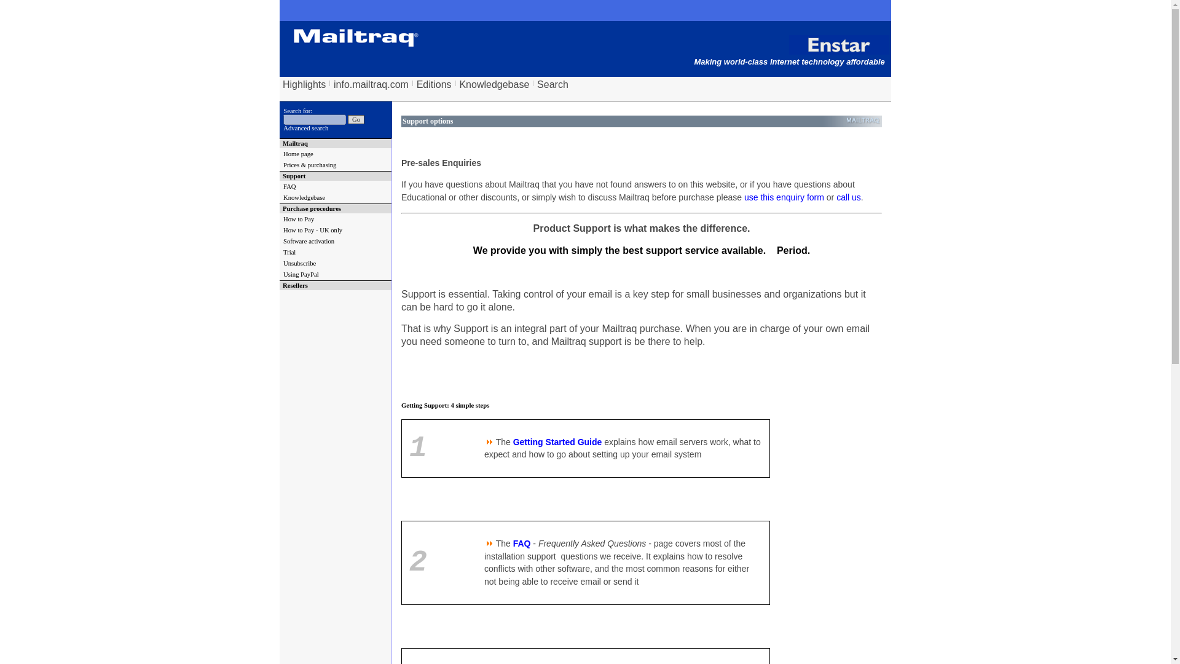  Describe the element at coordinates (356, 119) in the screenshot. I see `Go` at that location.